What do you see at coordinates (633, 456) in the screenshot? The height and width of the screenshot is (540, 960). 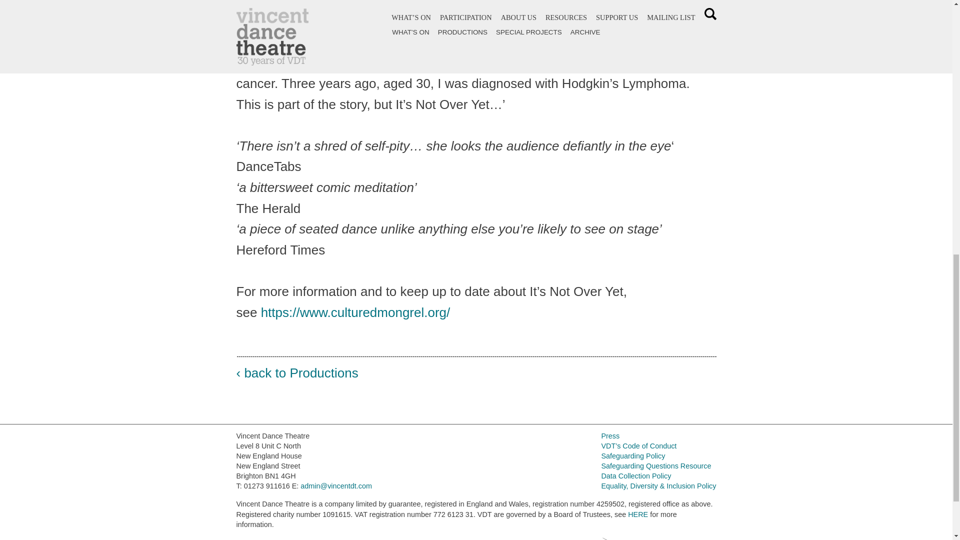 I see `Safeguarding Policy` at bounding box center [633, 456].